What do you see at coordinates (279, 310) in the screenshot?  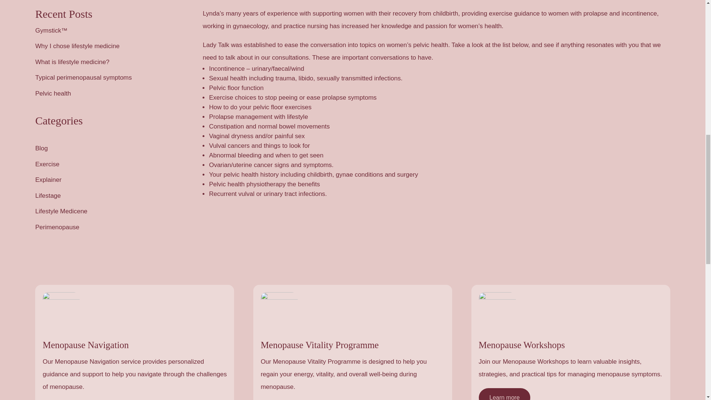 I see `3542da6caf324607f628bcb2026fc5ae` at bounding box center [279, 310].